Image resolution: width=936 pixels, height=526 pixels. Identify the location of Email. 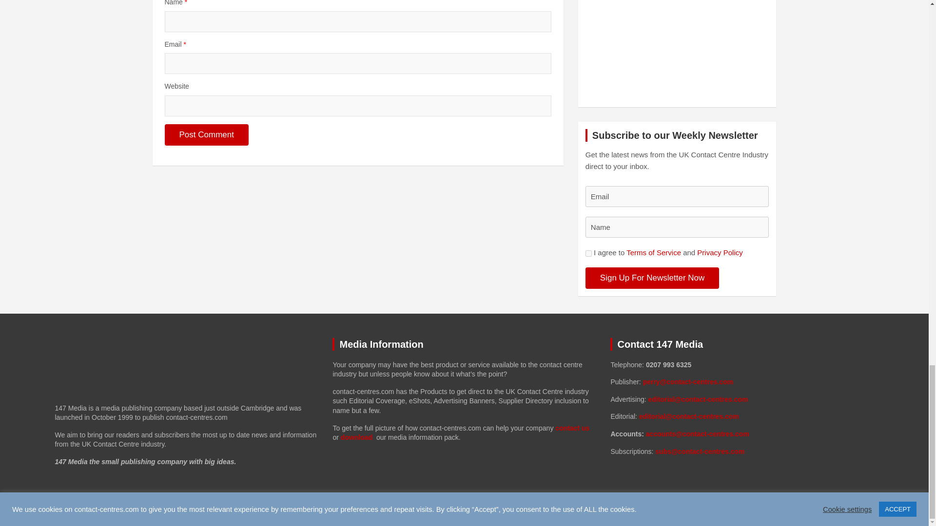
(678, 197).